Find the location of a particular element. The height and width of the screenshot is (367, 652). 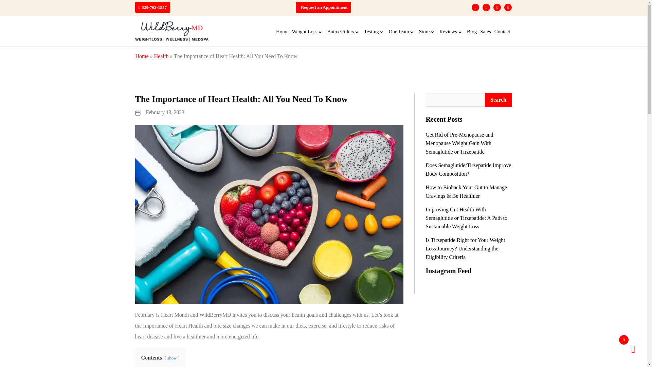

The Importance of Heart Health: All You Need To Know 1 is located at coordinates (269, 214).